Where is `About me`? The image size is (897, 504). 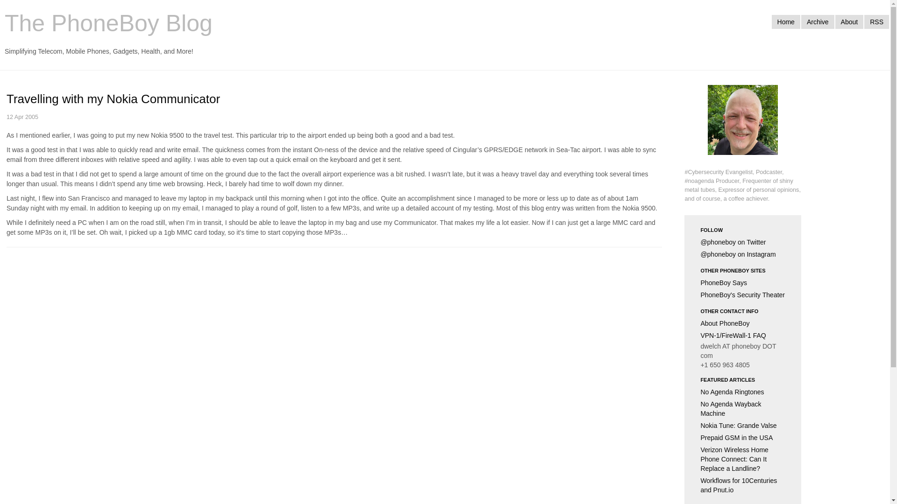
About me is located at coordinates (742, 126).